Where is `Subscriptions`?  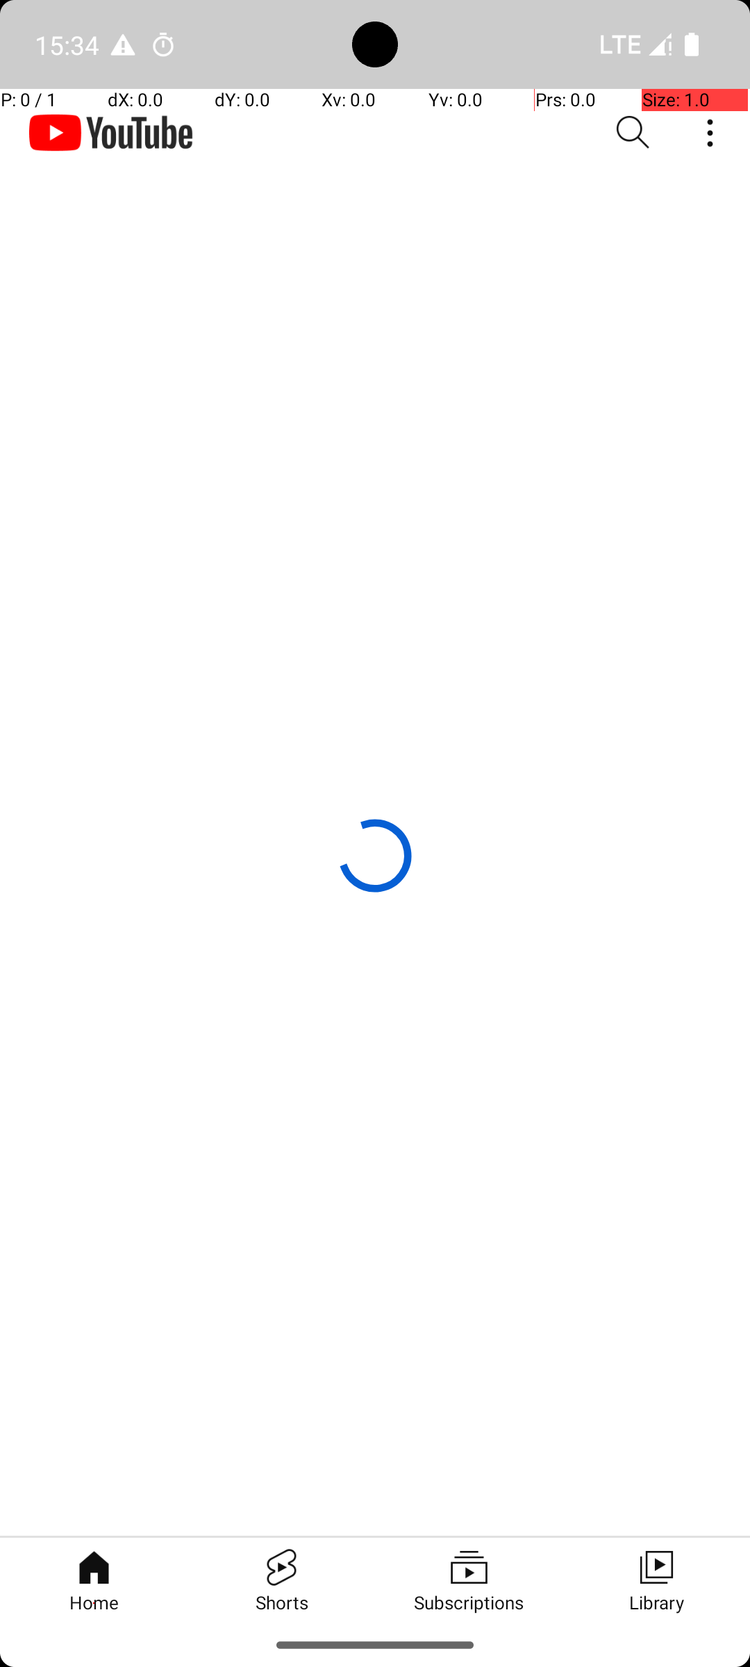 Subscriptions is located at coordinates (469, 1579).